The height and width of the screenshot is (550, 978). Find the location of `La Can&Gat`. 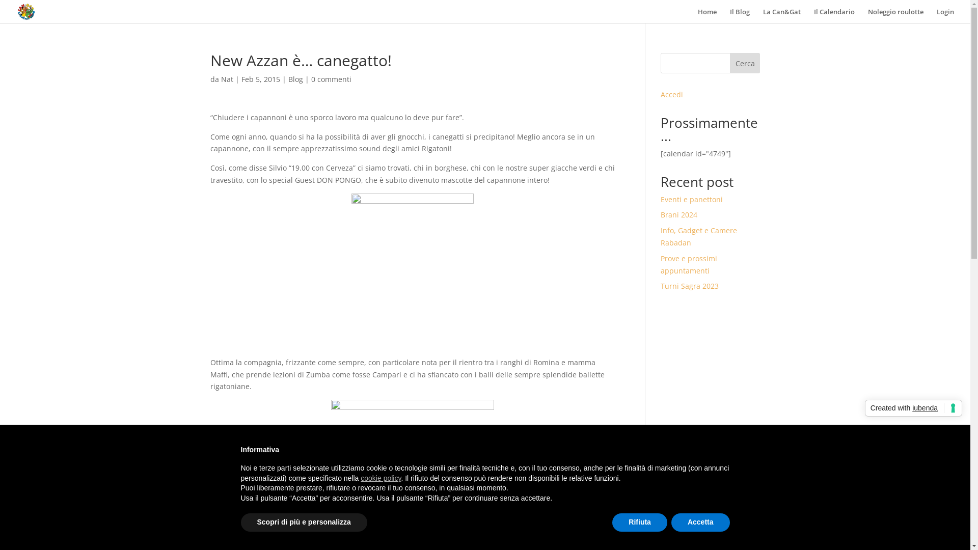

La Can&Gat is located at coordinates (782, 16).